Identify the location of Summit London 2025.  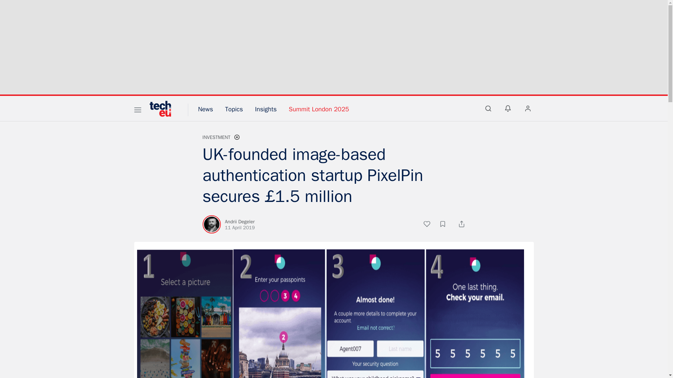
(319, 109).